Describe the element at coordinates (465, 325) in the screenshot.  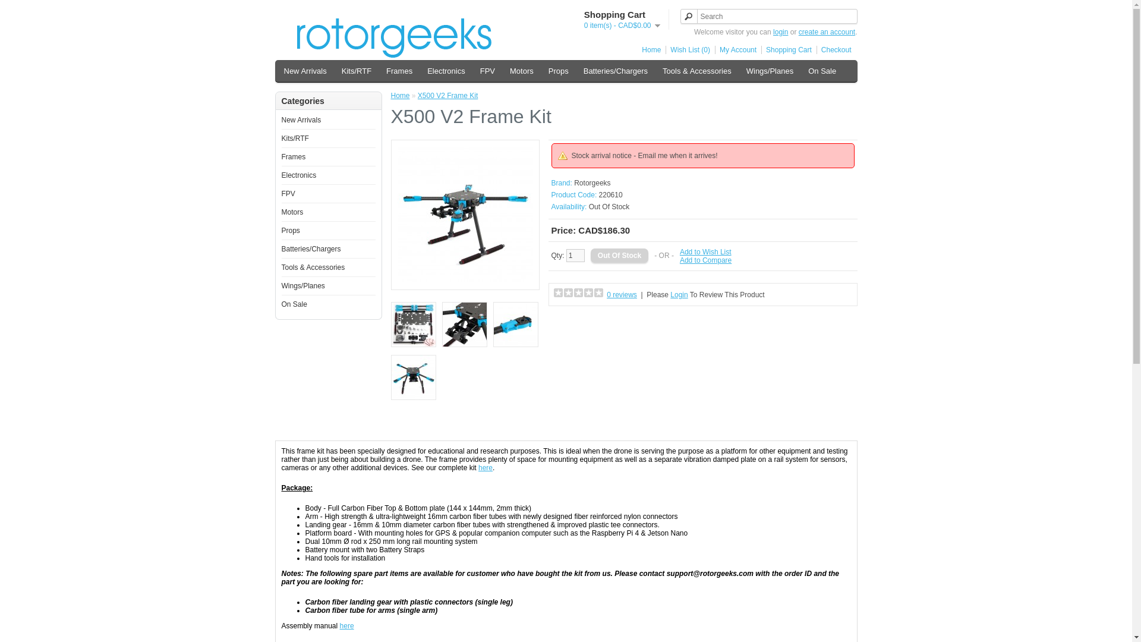
I see `X500 V2 Frame Kit` at that location.